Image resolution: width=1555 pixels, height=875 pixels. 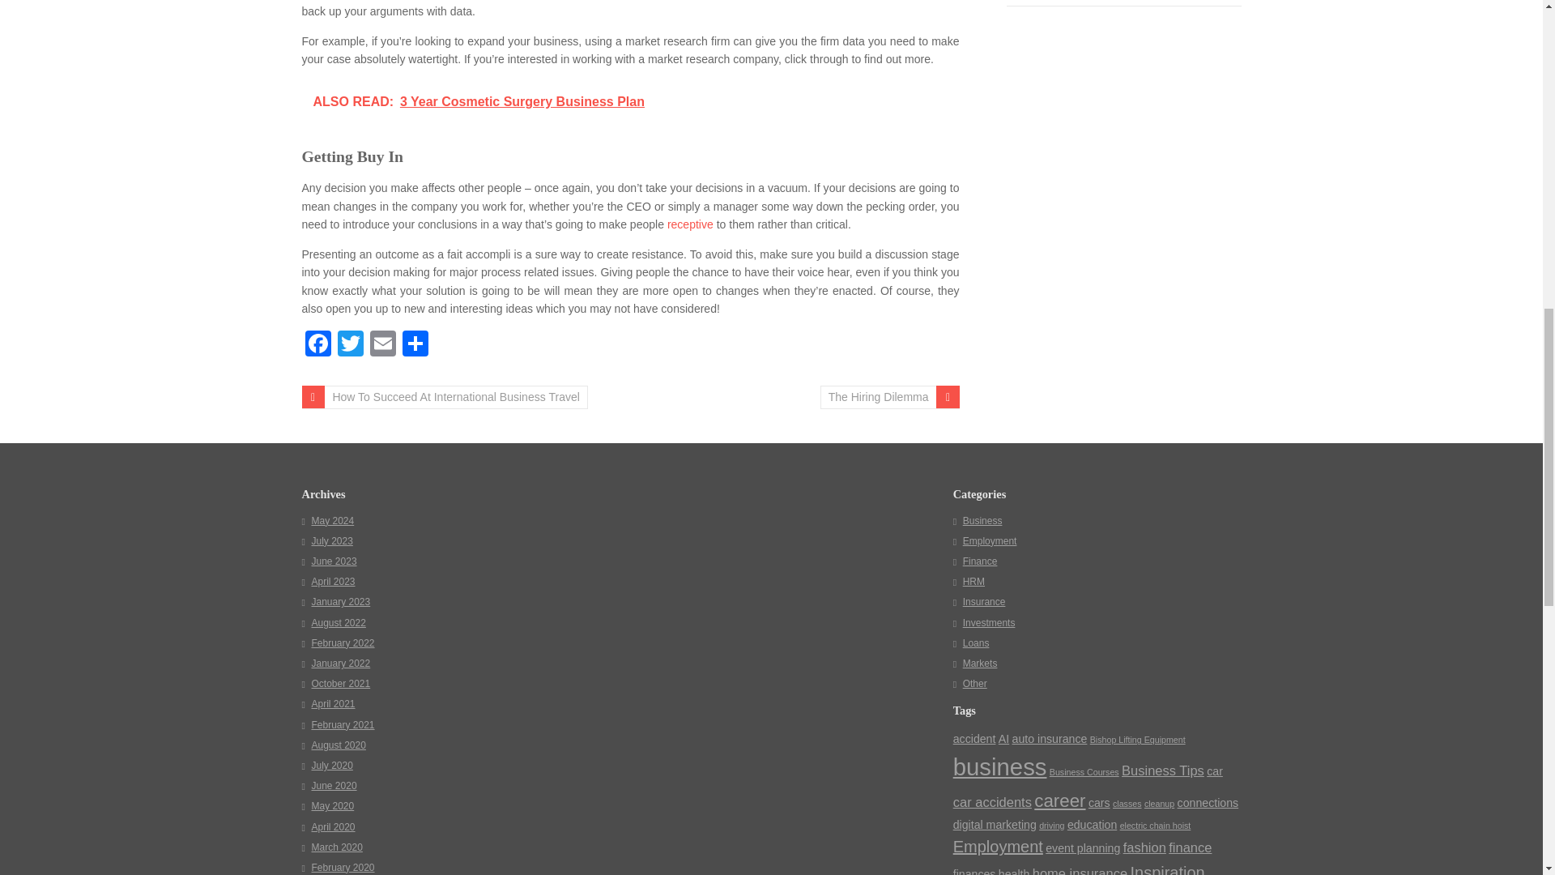 What do you see at coordinates (350, 345) in the screenshot?
I see `Twitter` at bounding box center [350, 345].